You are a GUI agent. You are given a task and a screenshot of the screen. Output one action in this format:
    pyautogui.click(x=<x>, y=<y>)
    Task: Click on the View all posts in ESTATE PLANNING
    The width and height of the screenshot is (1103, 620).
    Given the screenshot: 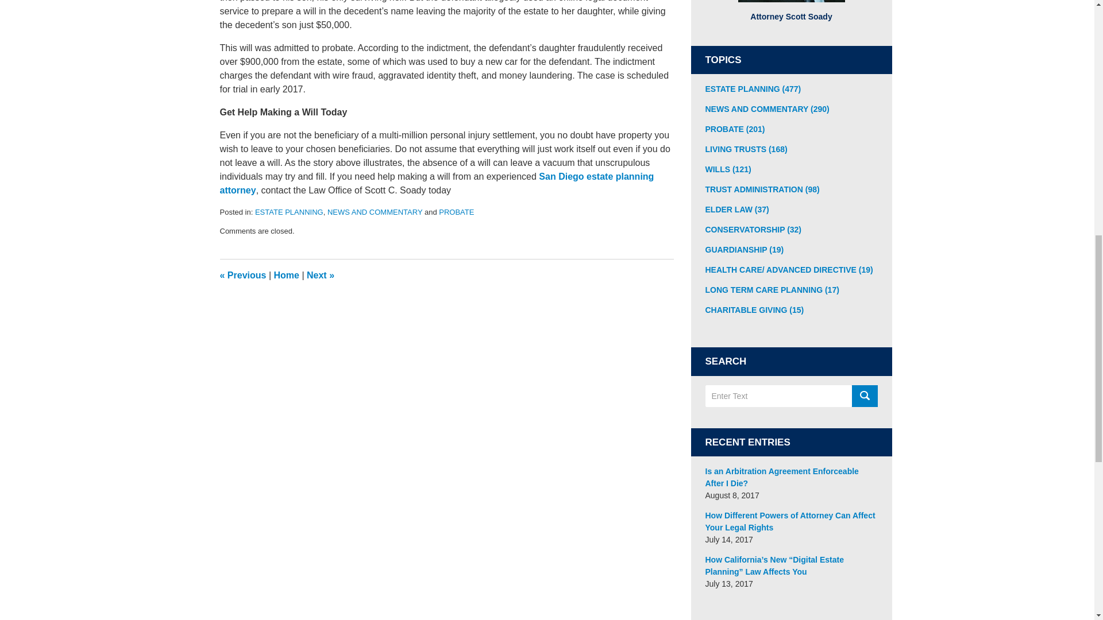 What is the action you would take?
    pyautogui.click(x=288, y=211)
    